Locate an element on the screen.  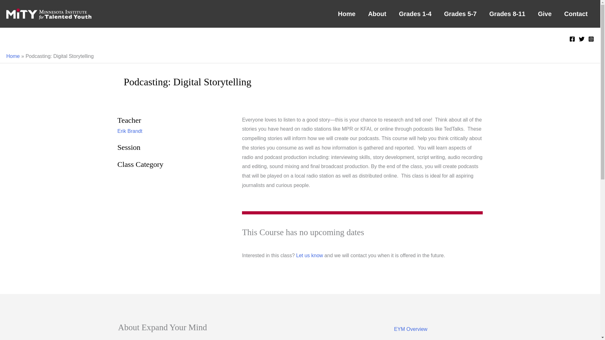
Home is located at coordinates (347, 14).